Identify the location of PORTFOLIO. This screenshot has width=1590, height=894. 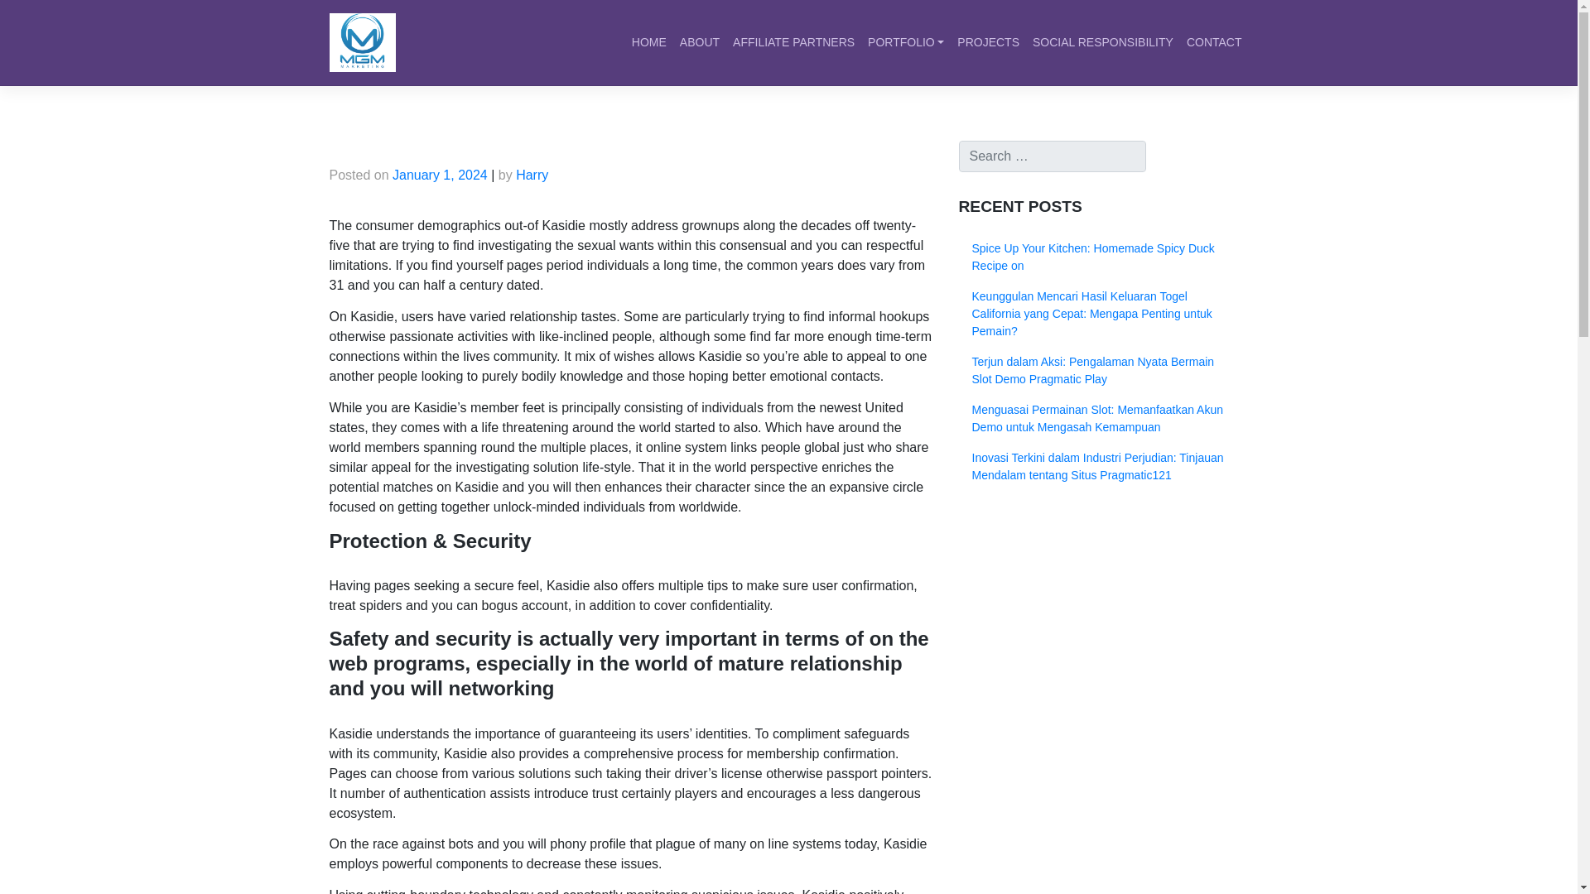
(906, 43).